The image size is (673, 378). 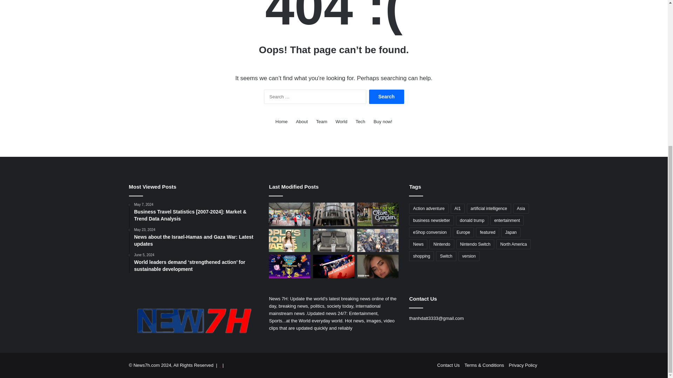 I want to click on business newsletter, so click(x=431, y=220).